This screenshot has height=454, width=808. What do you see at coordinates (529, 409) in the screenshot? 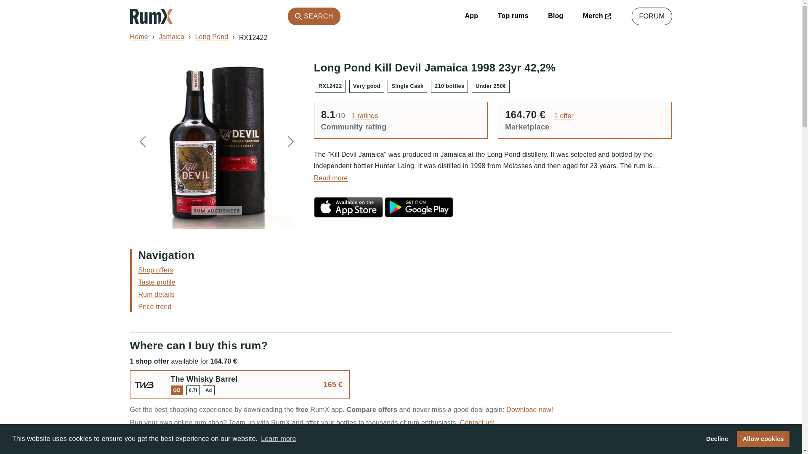
I see `Download now!` at bounding box center [529, 409].